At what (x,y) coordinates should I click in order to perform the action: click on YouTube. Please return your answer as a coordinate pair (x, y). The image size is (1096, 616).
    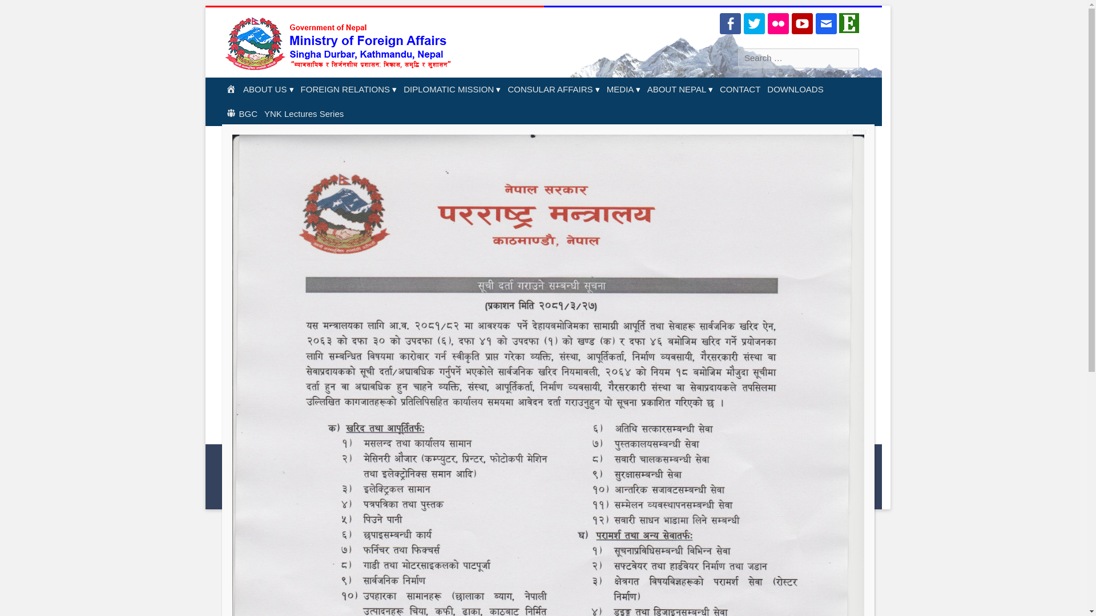
    Looking at the image, I should click on (802, 23).